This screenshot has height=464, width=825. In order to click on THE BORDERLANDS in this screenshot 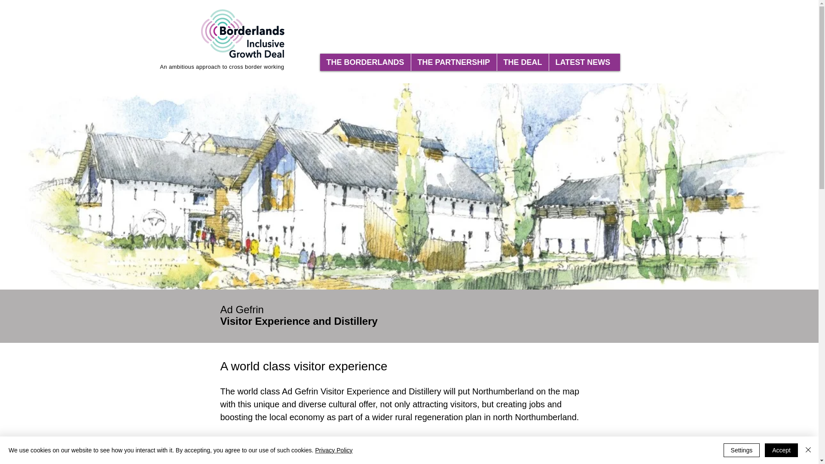, I will do `click(365, 62)`.